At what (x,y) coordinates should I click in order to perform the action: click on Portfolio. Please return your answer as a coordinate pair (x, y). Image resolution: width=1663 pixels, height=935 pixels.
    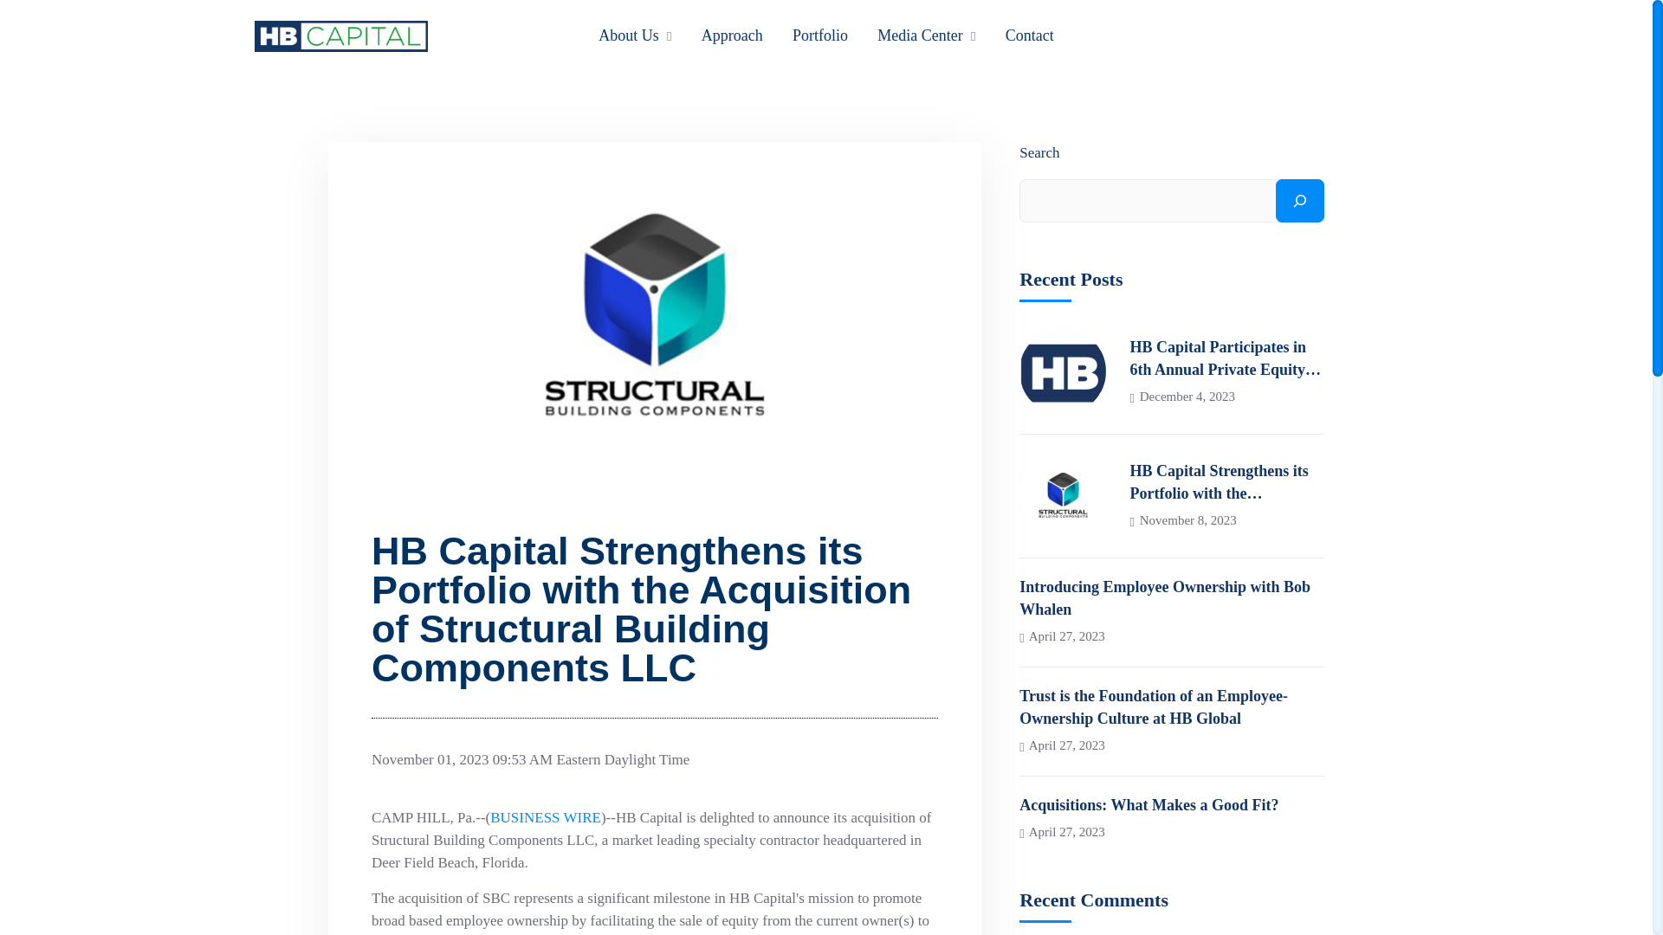
    Looking at the image, I should click on (820, 35).